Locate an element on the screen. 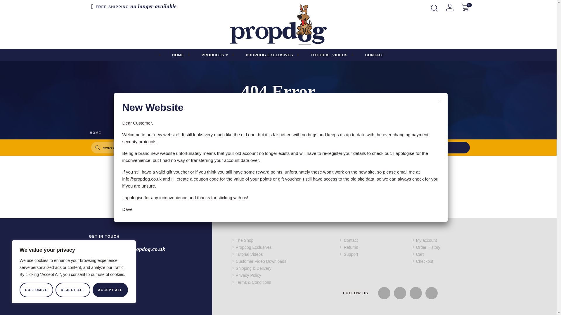  ACCEPT ALL is located at coordinates (110, 290).